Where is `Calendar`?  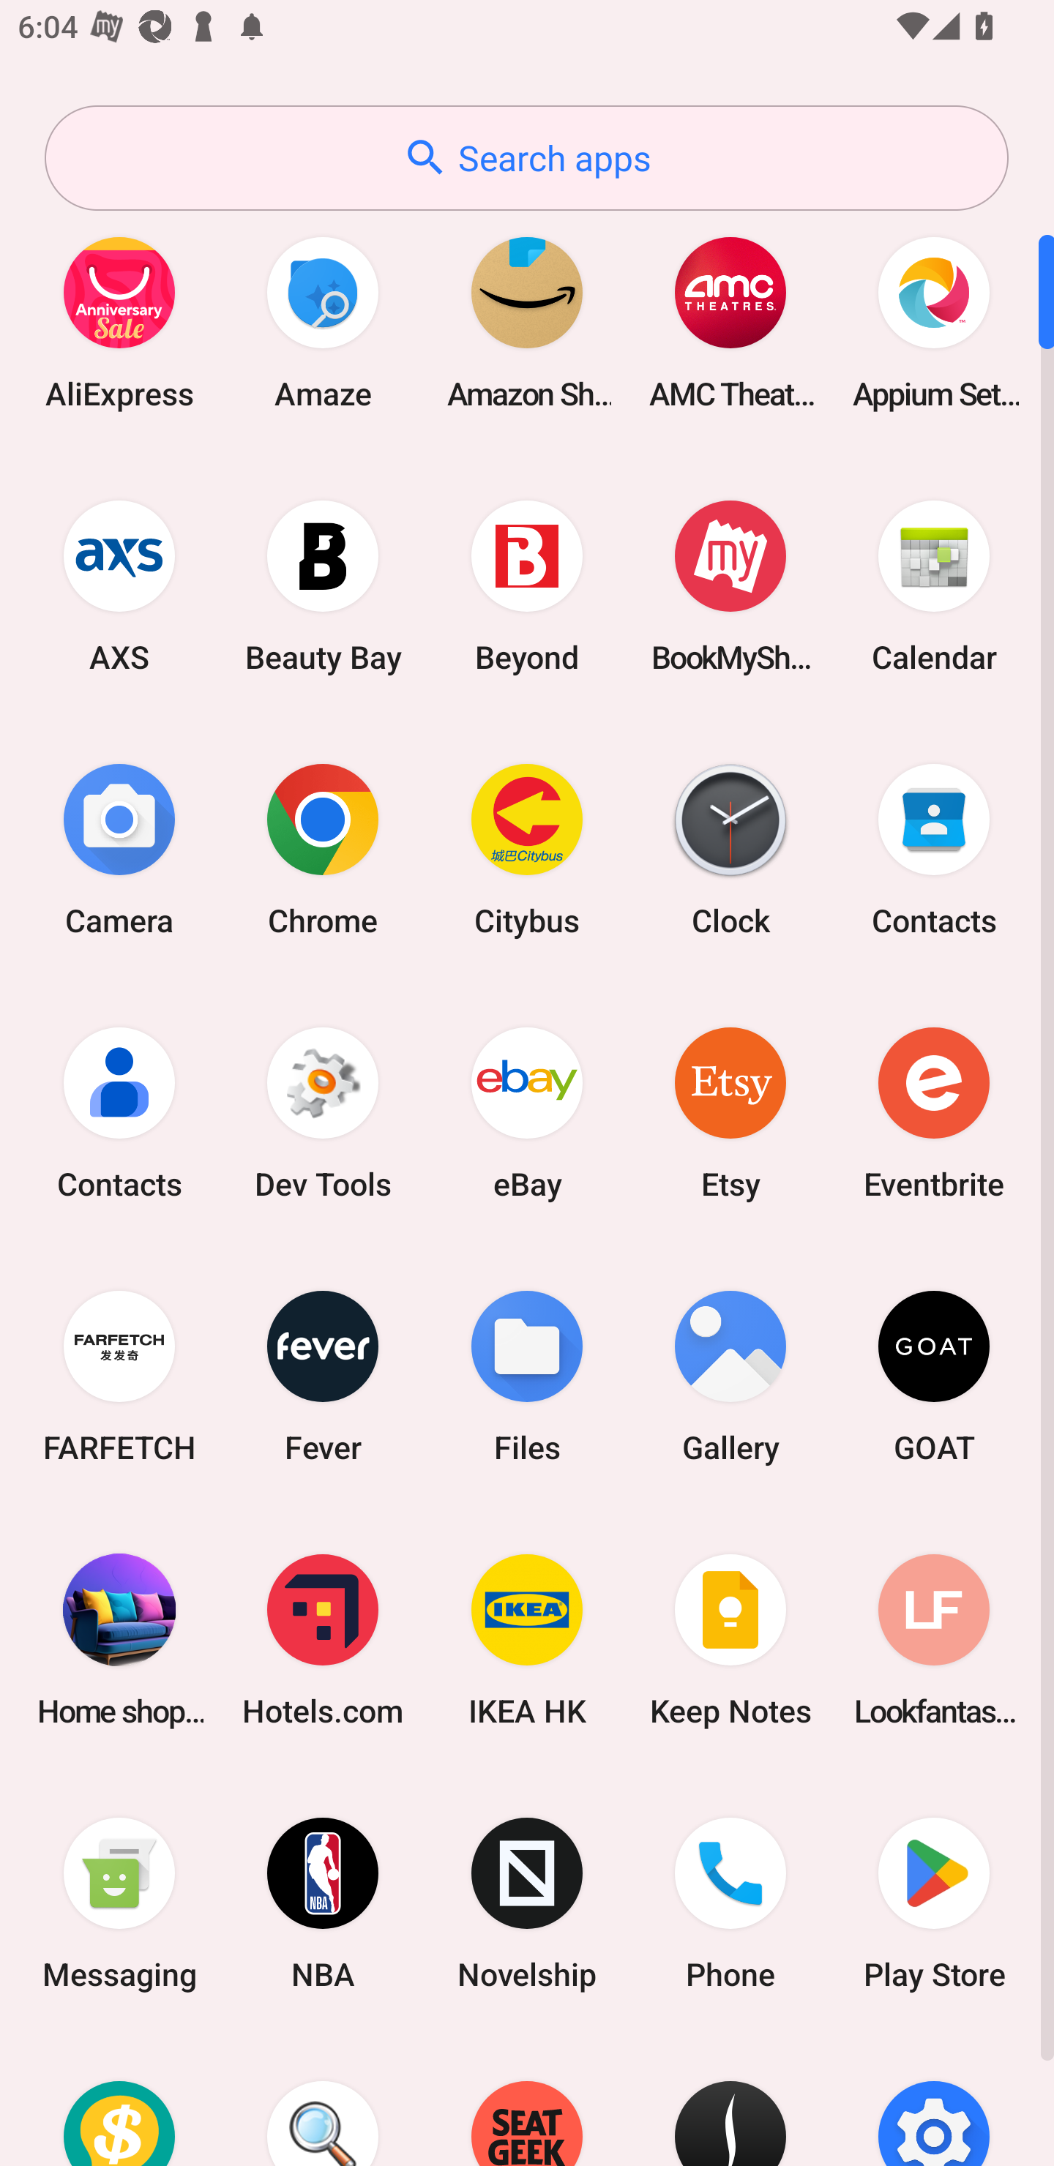 Calendar is located at coordinates (934, 585).